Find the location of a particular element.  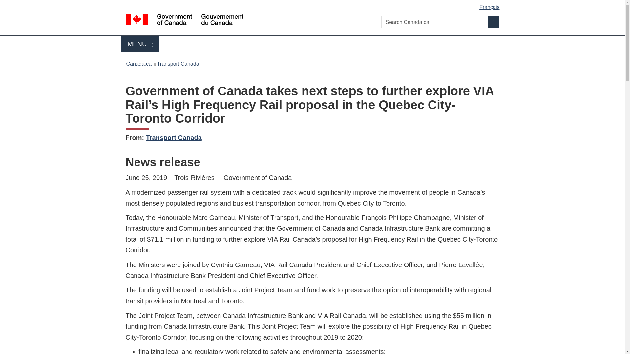

Transport Canada is located at coordinates (140, 44).